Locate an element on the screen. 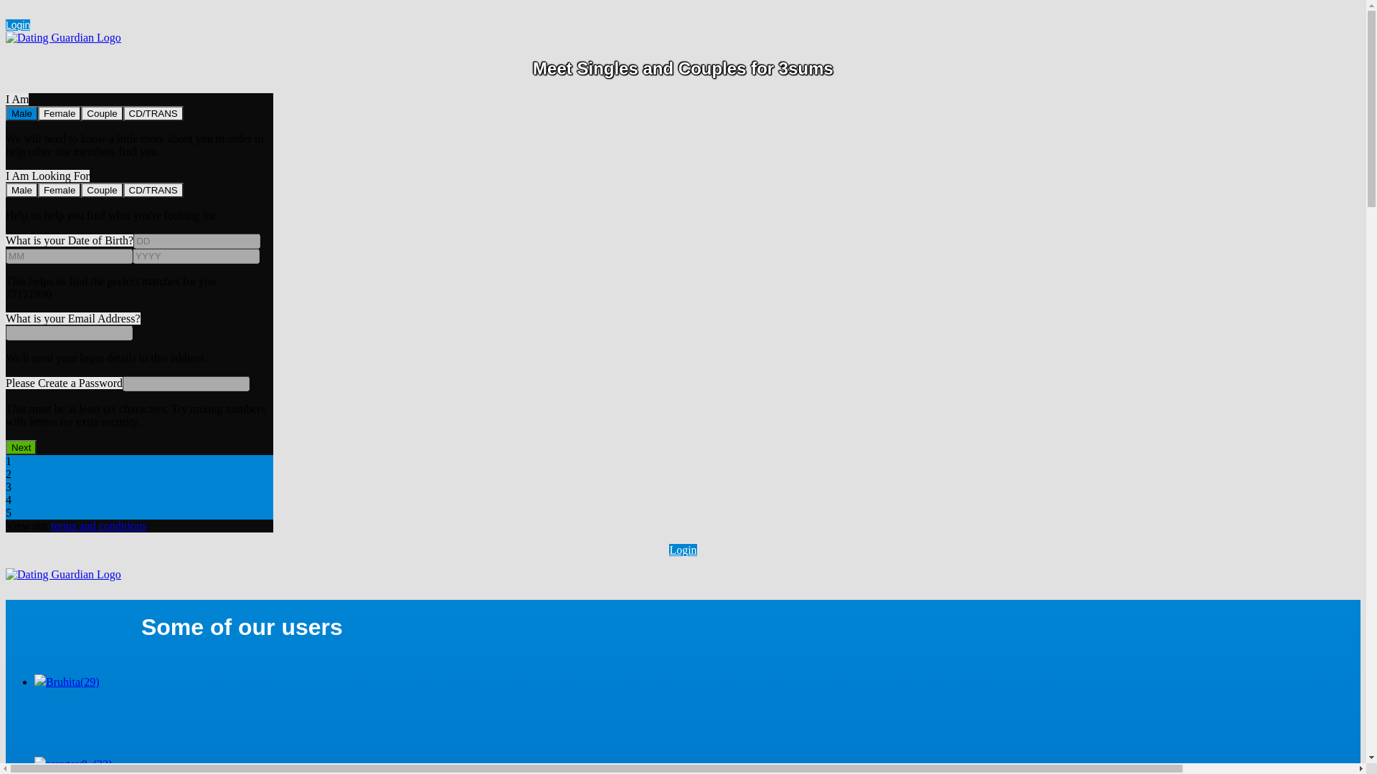  Male is located at coordinates (22, 113).